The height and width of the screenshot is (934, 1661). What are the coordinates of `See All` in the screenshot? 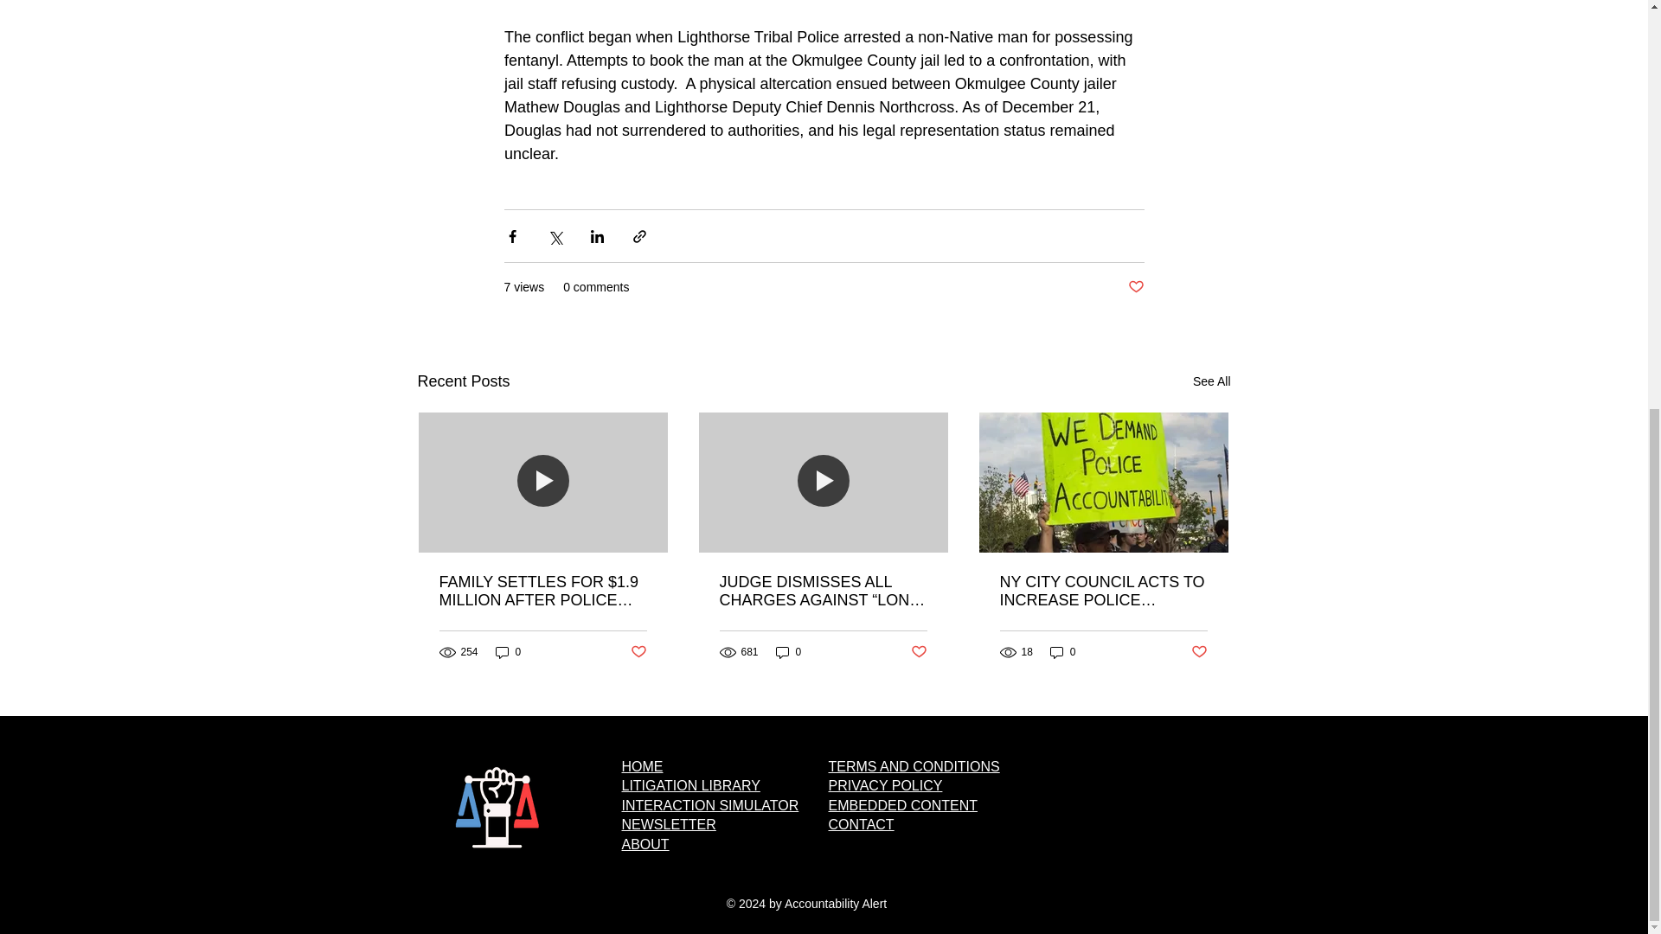 It's located at (1211, 381).